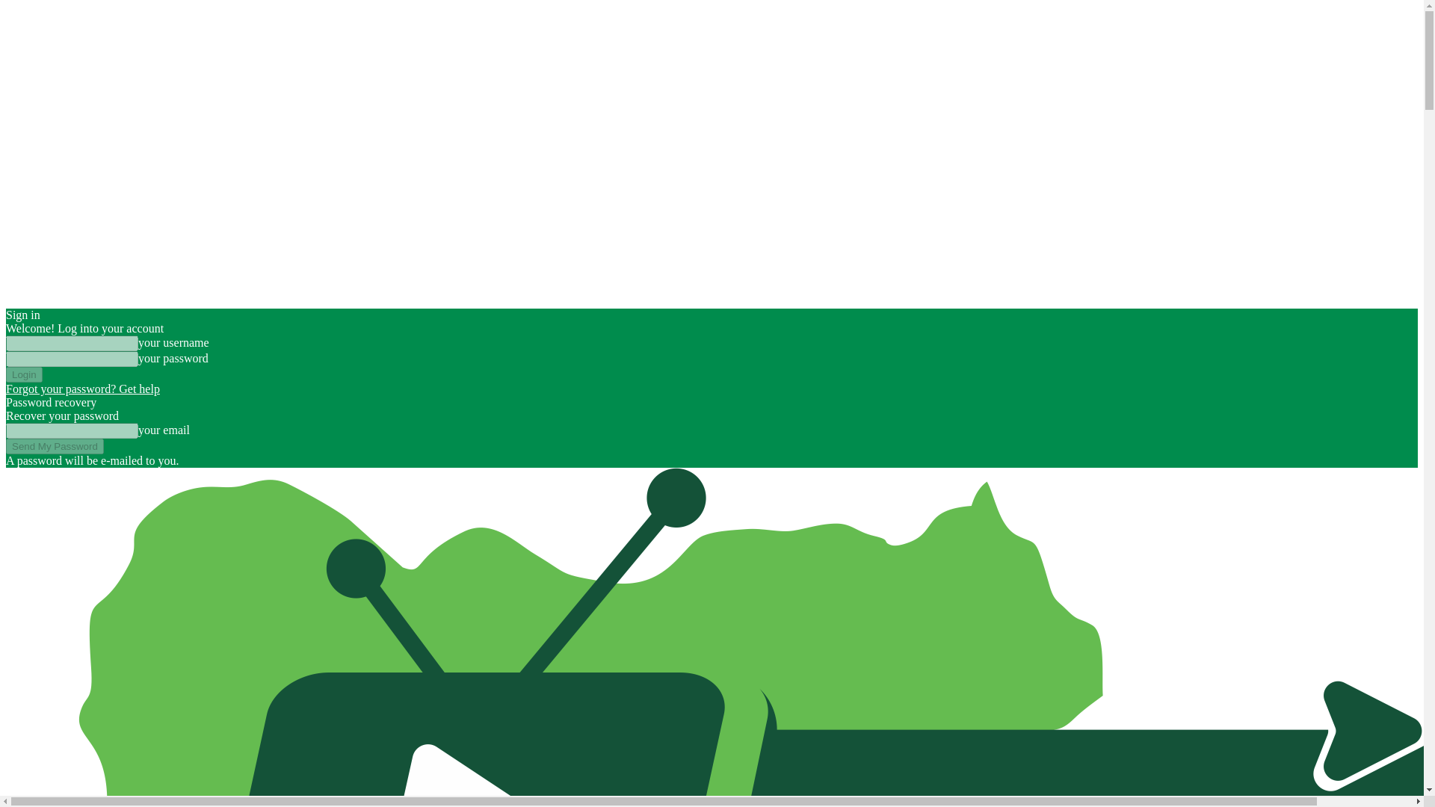 The height and width of the screenshot is (807, 1435). Describe the element at coordinates (24, 374) in the screenshot. I see `Login` at that location.